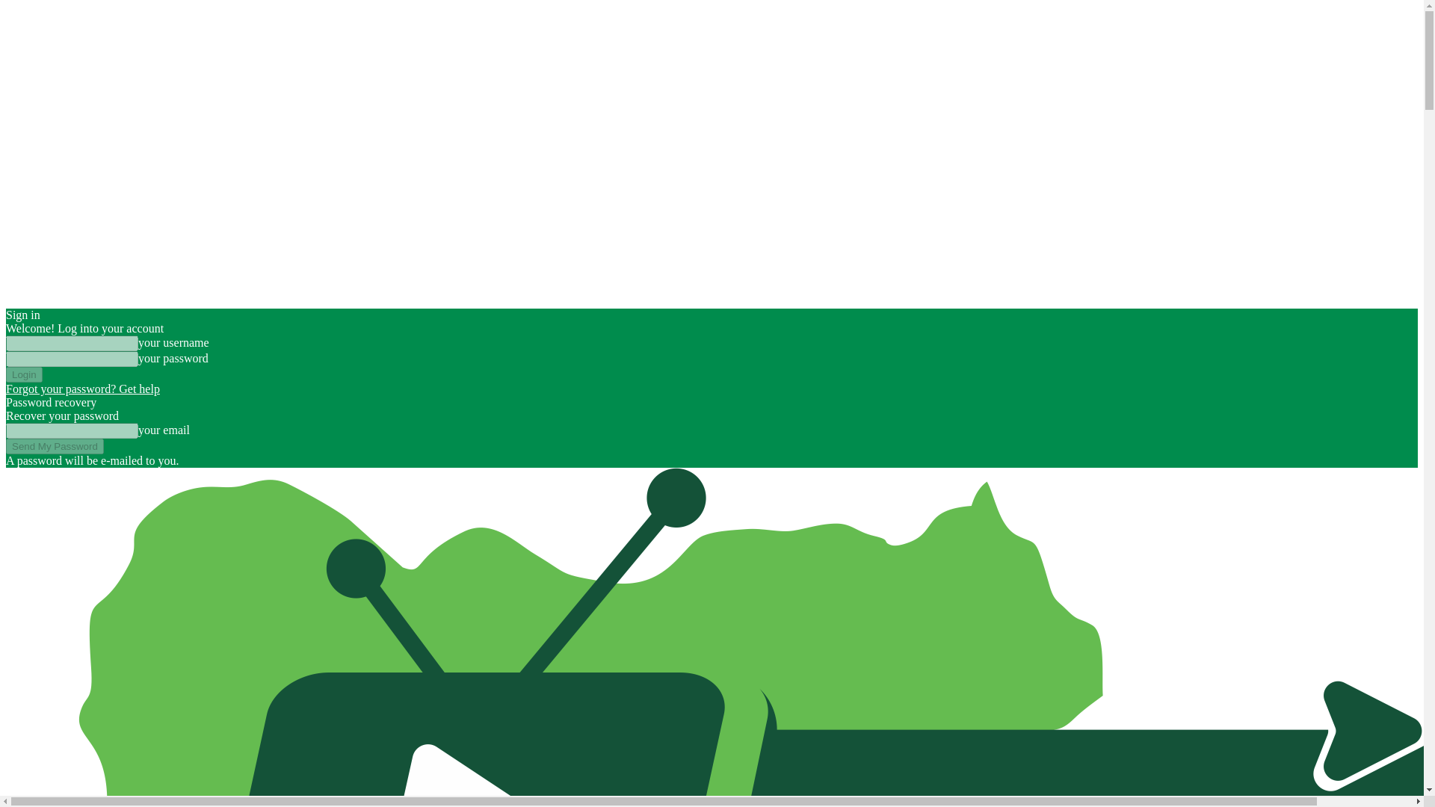 The height and width of the screenshot is (807, 1435). Describe the element at coordinates (24, 374) in the screenshot. I see `Login` at that location.